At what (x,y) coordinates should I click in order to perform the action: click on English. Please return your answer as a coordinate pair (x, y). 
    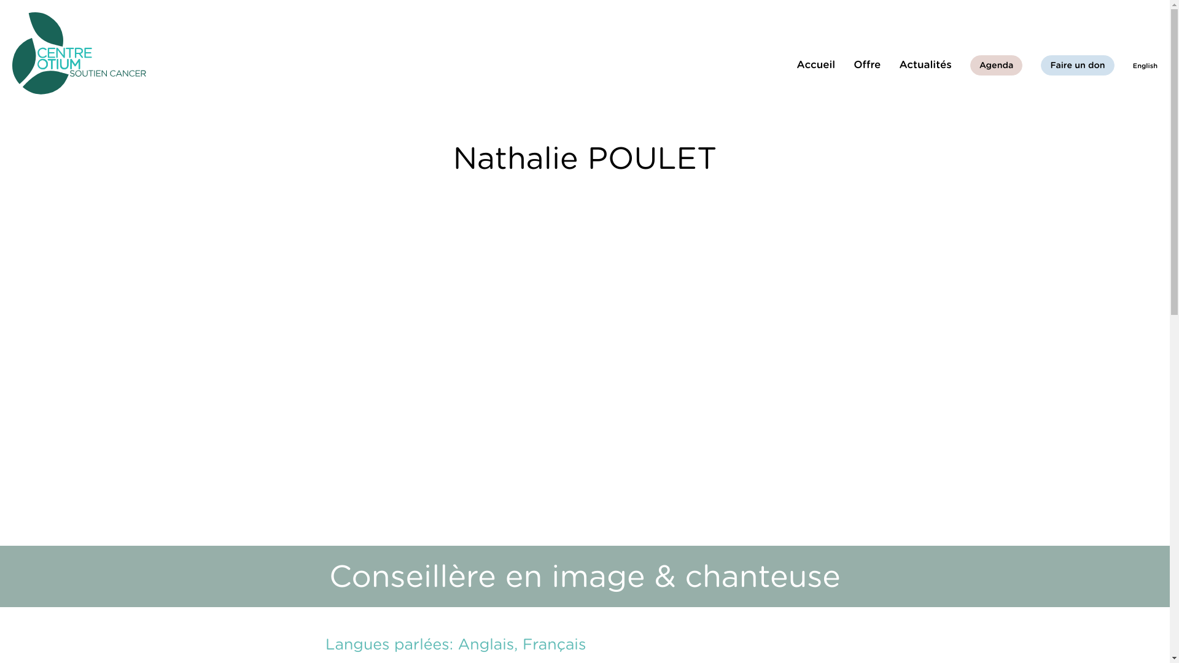
    Looking at the image, I should click on (1145, 66).